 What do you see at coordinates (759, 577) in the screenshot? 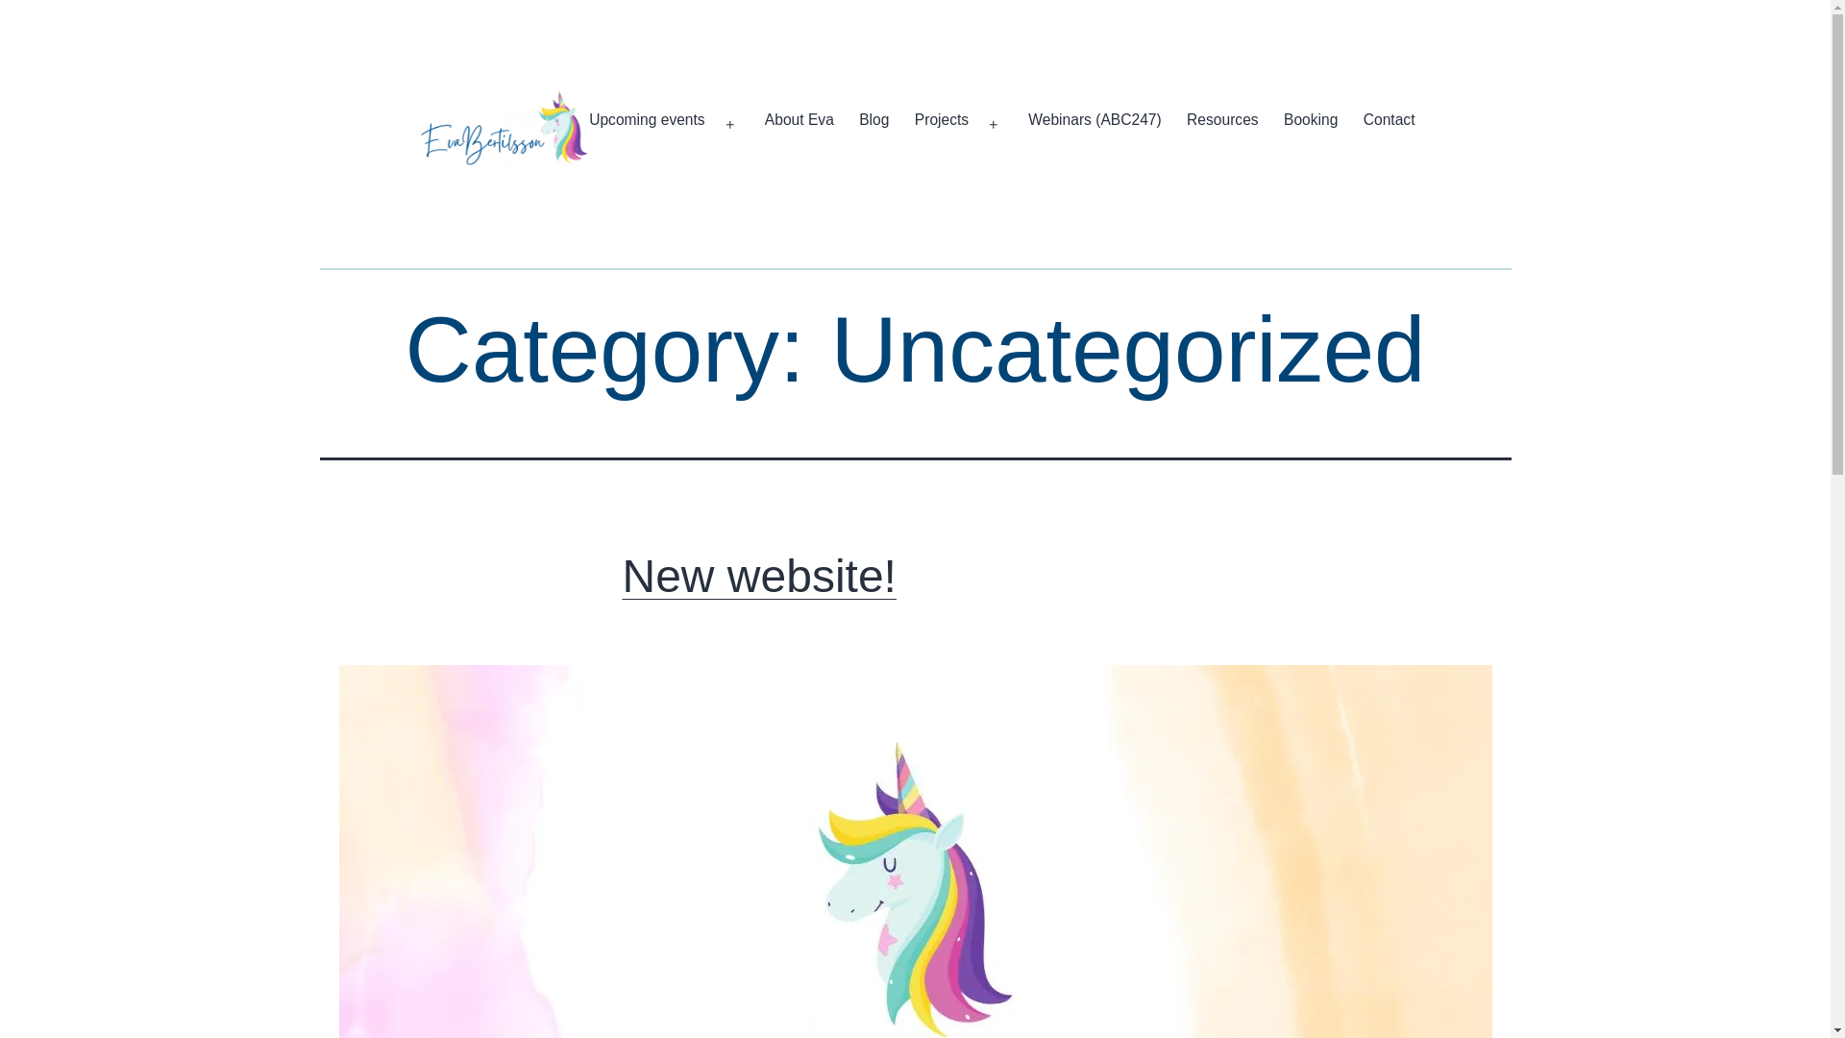
I see `New website!` at bounding box center [759, 577].